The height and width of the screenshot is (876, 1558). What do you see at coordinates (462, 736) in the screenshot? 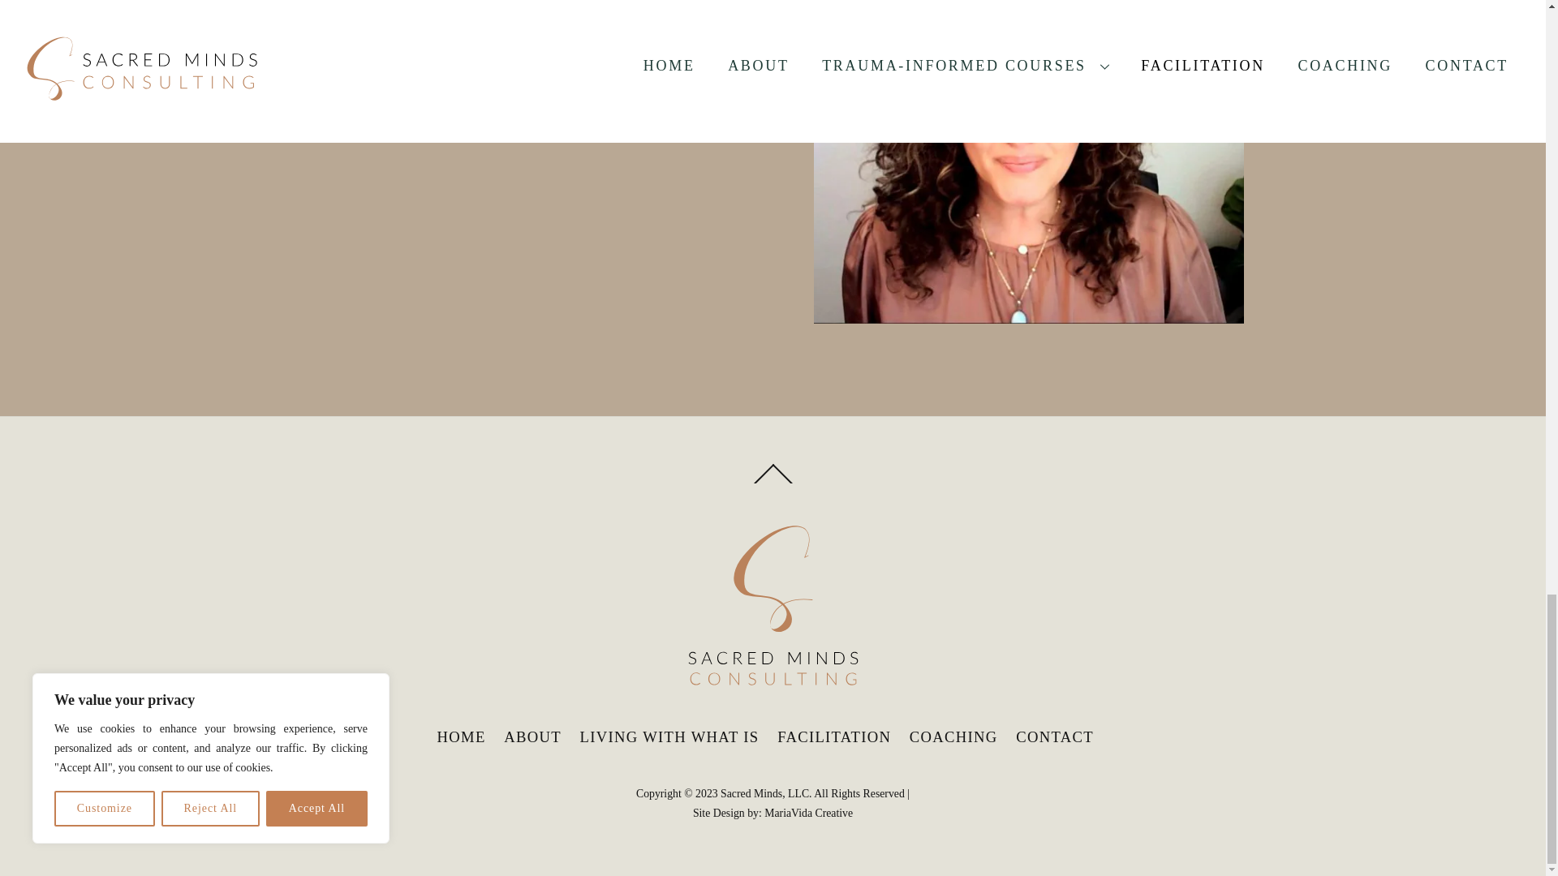
I see `HOME` at bounding box center [462, 736].